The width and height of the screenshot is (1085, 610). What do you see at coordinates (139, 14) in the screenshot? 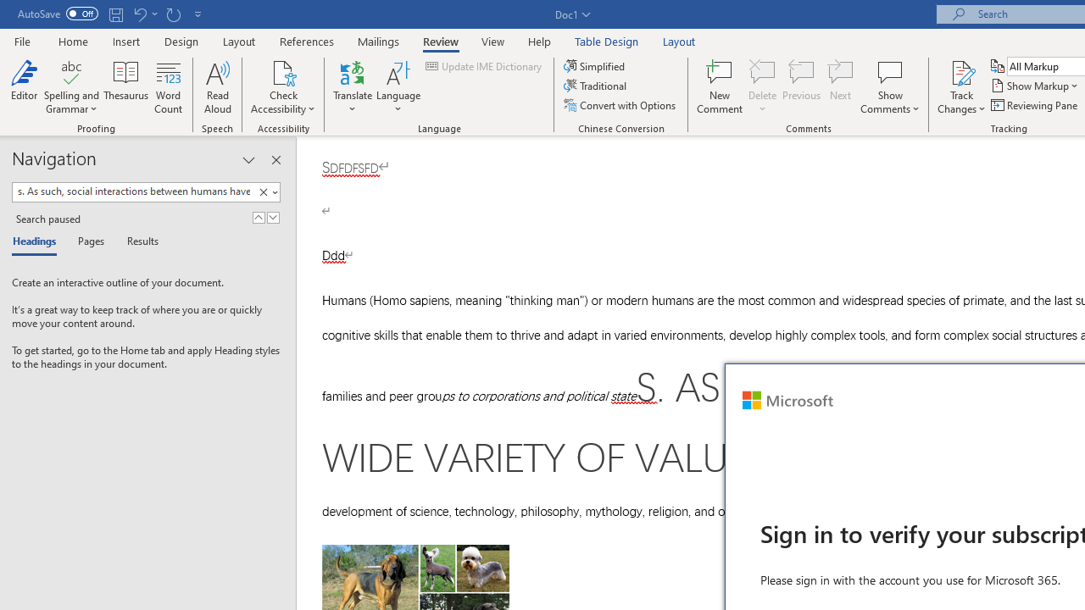
I see `Undo Style` at bounding box center [139, 14].